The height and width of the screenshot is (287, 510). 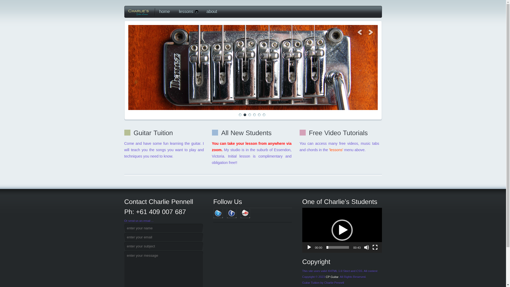 What do you see at coordinates (232, 213) in the screenshot?
I see `Facebook` at bounding box center [232, 213].